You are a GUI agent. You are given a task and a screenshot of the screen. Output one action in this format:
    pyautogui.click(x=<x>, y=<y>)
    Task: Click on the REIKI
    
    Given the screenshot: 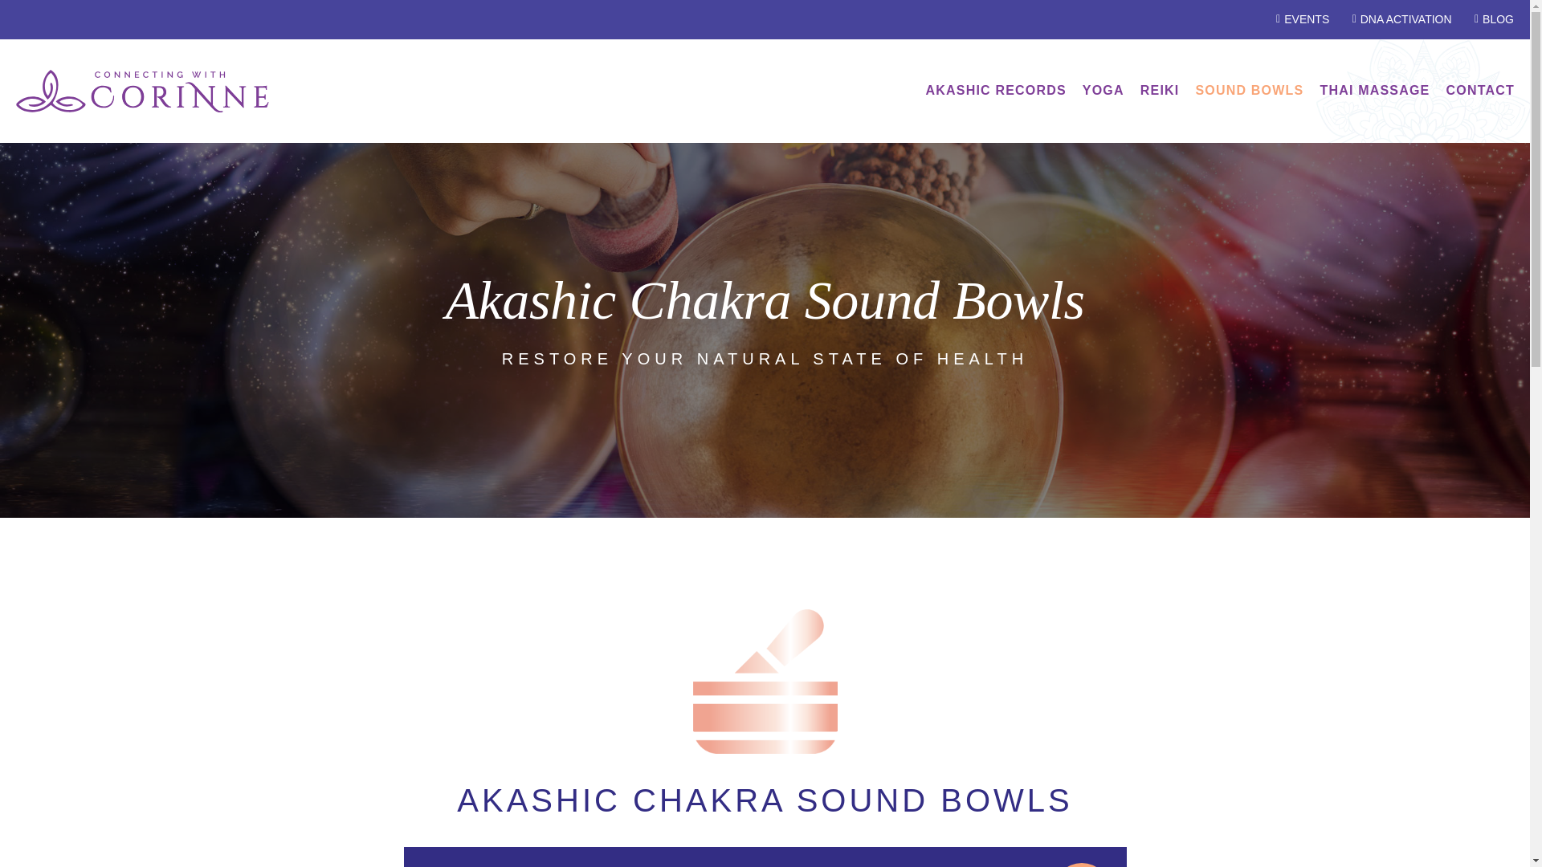 What is the action you would take?
    pyautogui.click(x=1160, y=90)
    